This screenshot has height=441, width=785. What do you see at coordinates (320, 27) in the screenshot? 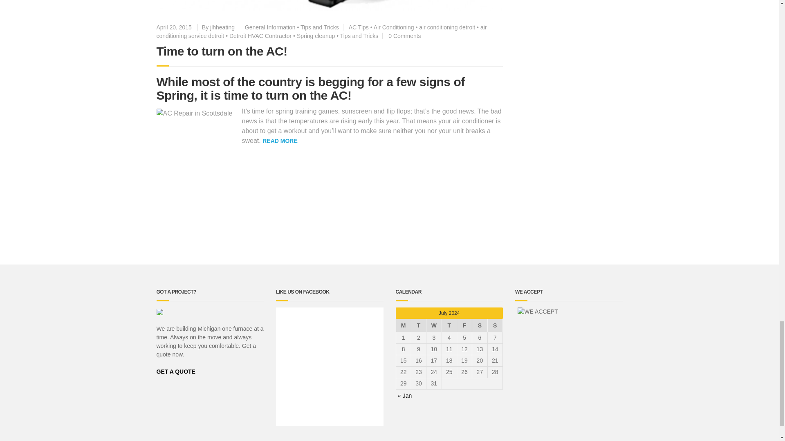
I see `Tips and Tricks` at bounding box center [320, 27].